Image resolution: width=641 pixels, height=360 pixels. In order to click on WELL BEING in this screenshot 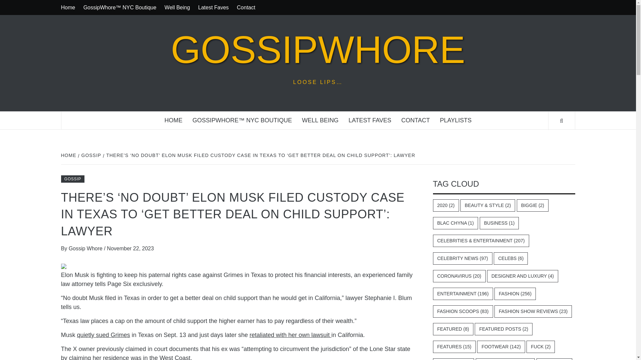, I will do `click(320, 120)`.